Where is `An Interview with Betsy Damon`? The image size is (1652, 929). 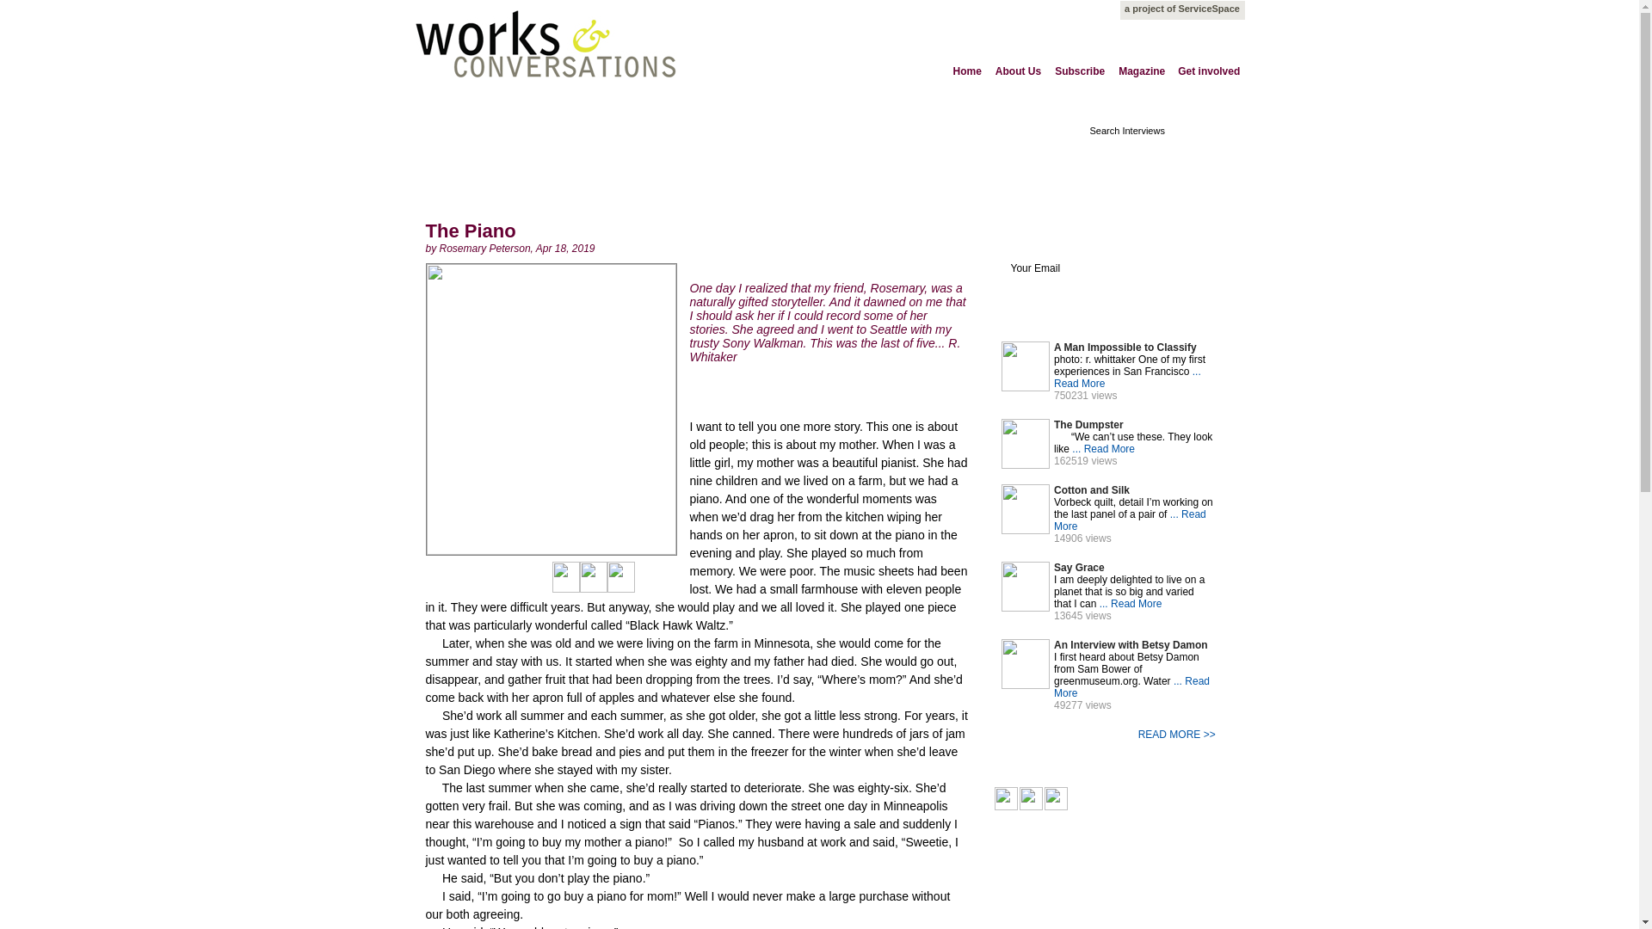 An Interview with Betsy Damon is located at coordinates (1132, 645).